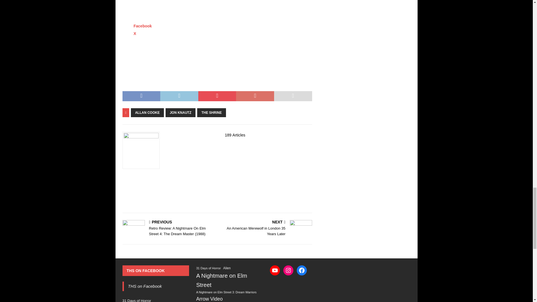 This screenshot has height=302, width=537. I want to click on Click to share on Facebook, so click(143, 26).